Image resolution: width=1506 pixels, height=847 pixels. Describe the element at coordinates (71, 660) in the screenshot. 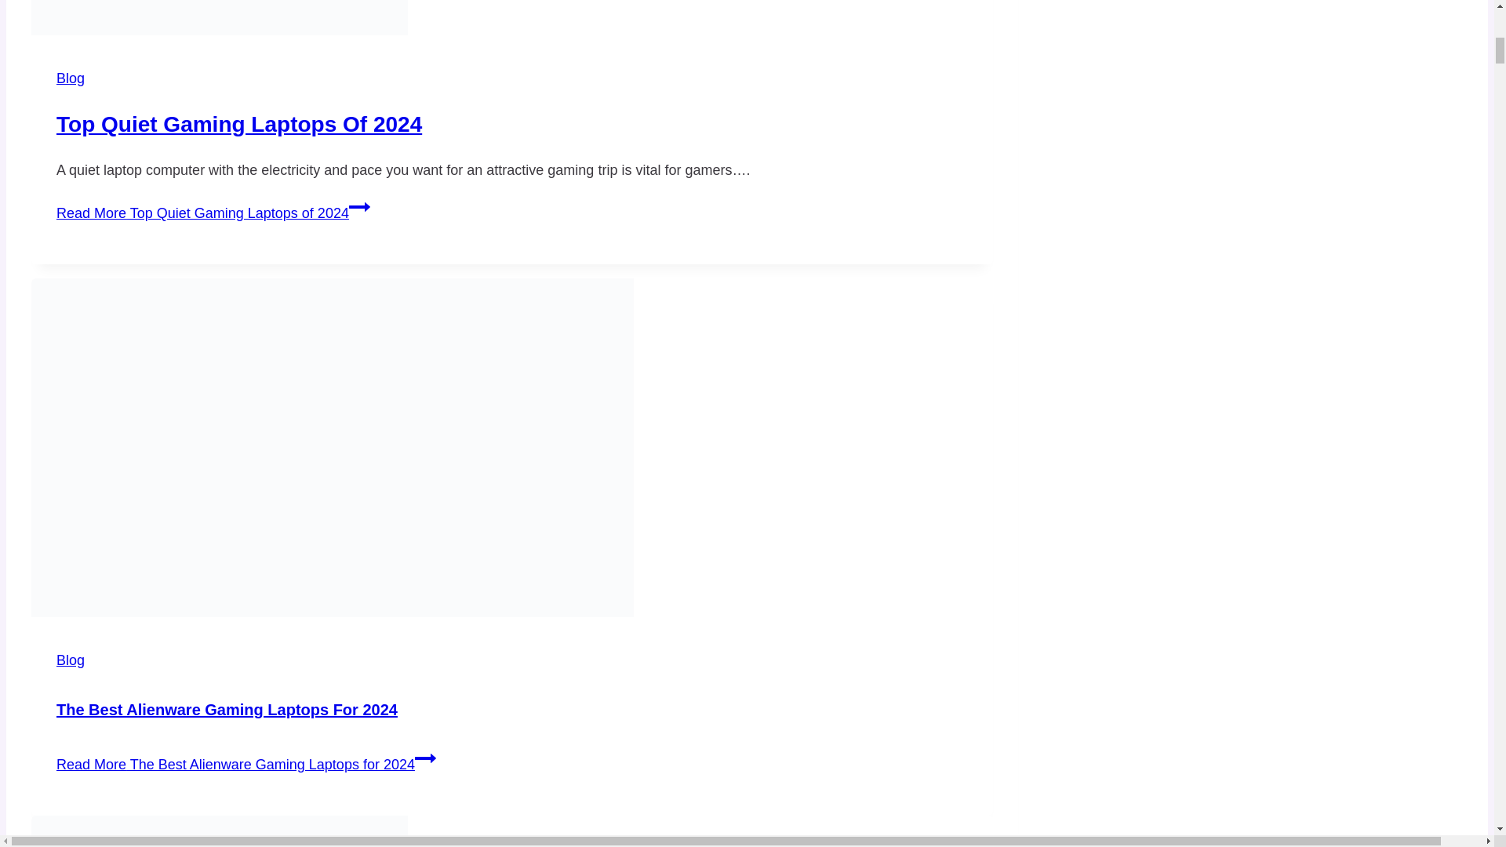

I see `Blog` at that location.